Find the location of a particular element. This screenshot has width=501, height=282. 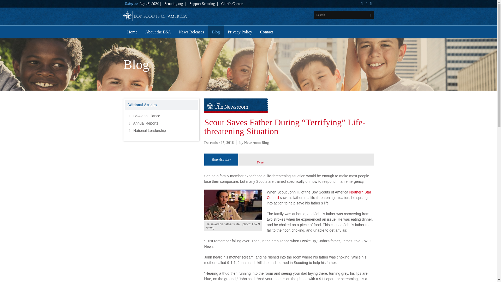

About the BSA is located at coordinates (158, 32).